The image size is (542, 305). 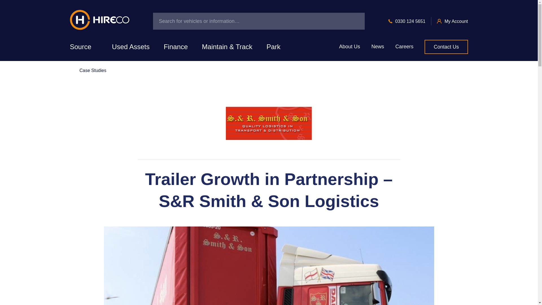 What do you see at coordinates (99, 21) in the screenshot?
I see `Go to homepage` at bounding box center [99, 21].